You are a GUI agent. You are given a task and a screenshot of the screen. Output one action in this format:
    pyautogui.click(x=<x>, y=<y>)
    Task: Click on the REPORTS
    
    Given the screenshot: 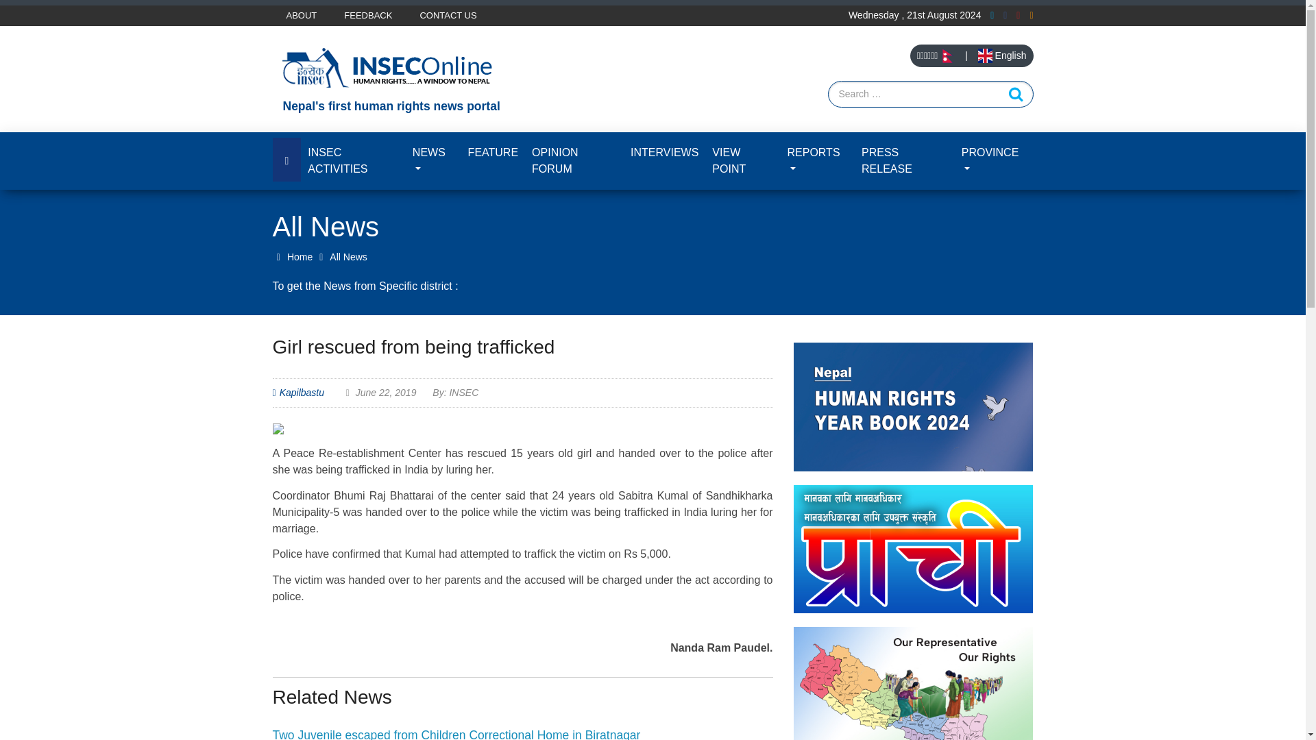 What is the action you would take?
    pyautogui.click(x=817, y=160)
    